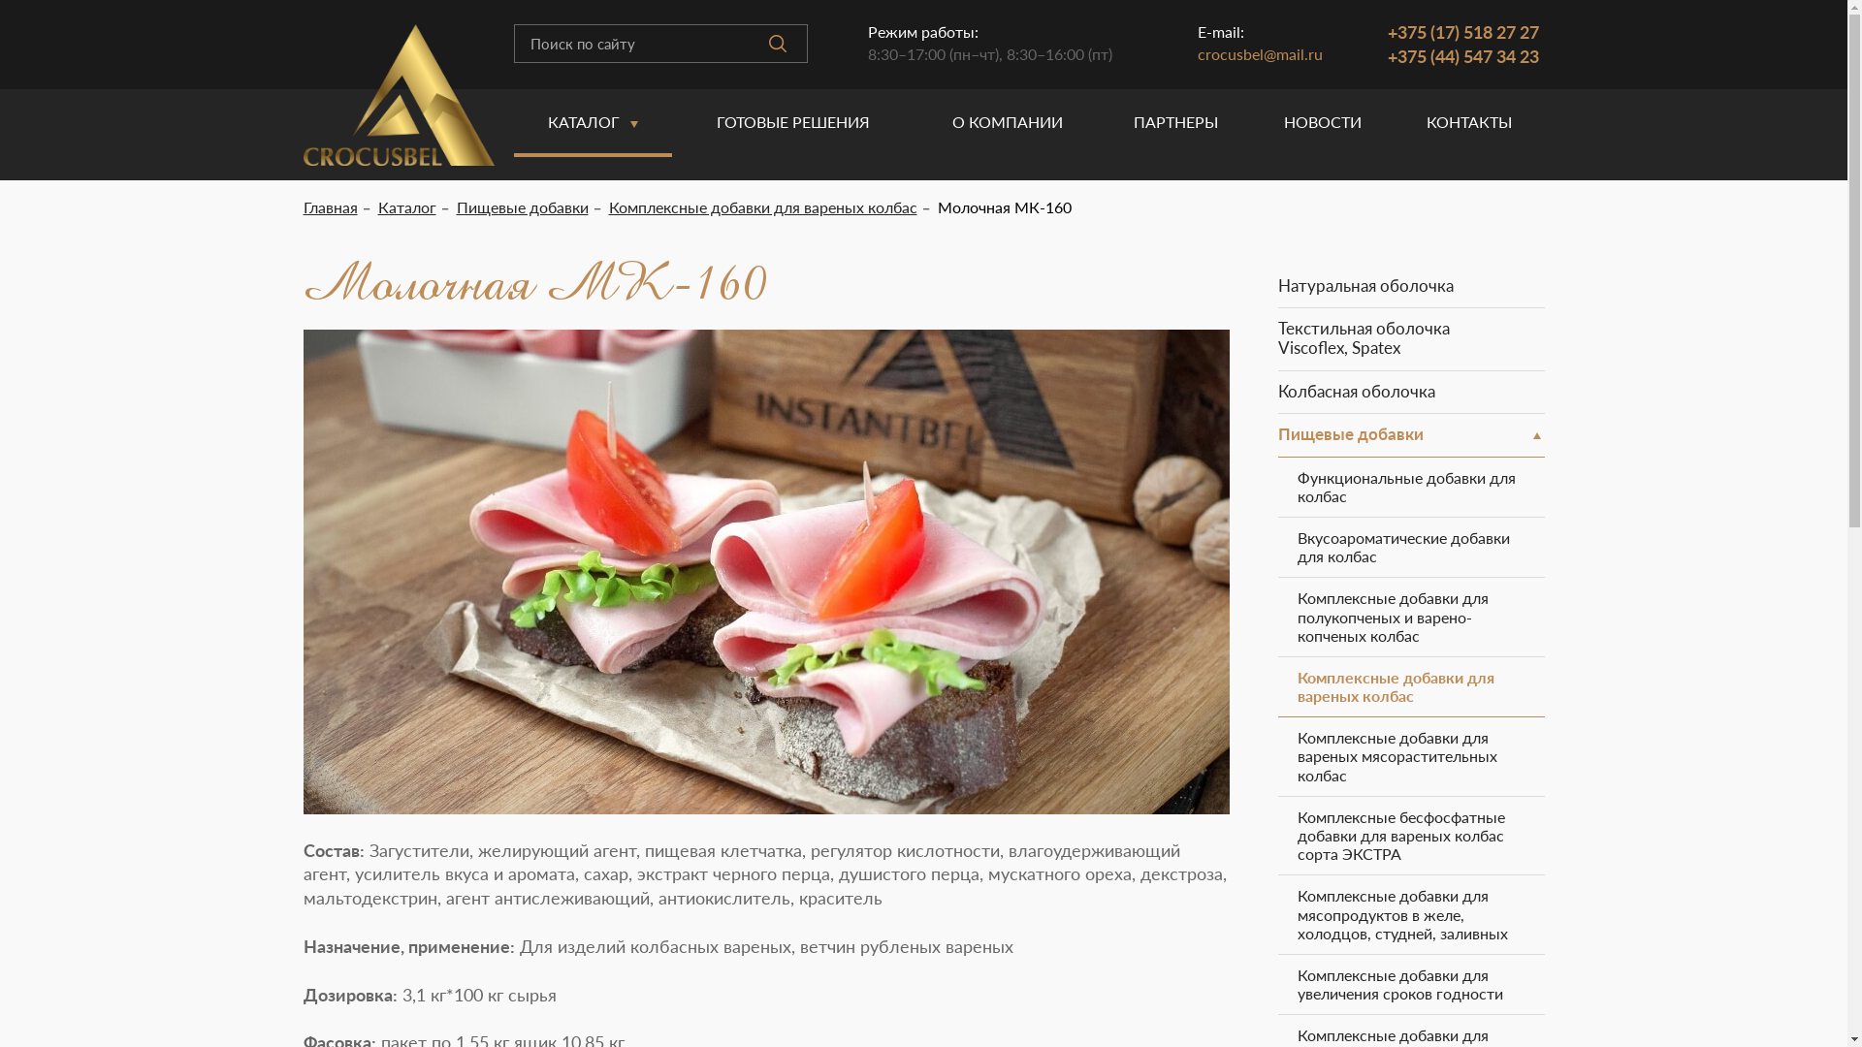 The height and width of the screenshot is (1047, 1862). I want to click on +375 (17) 518 27 27, so click(1463, 32).